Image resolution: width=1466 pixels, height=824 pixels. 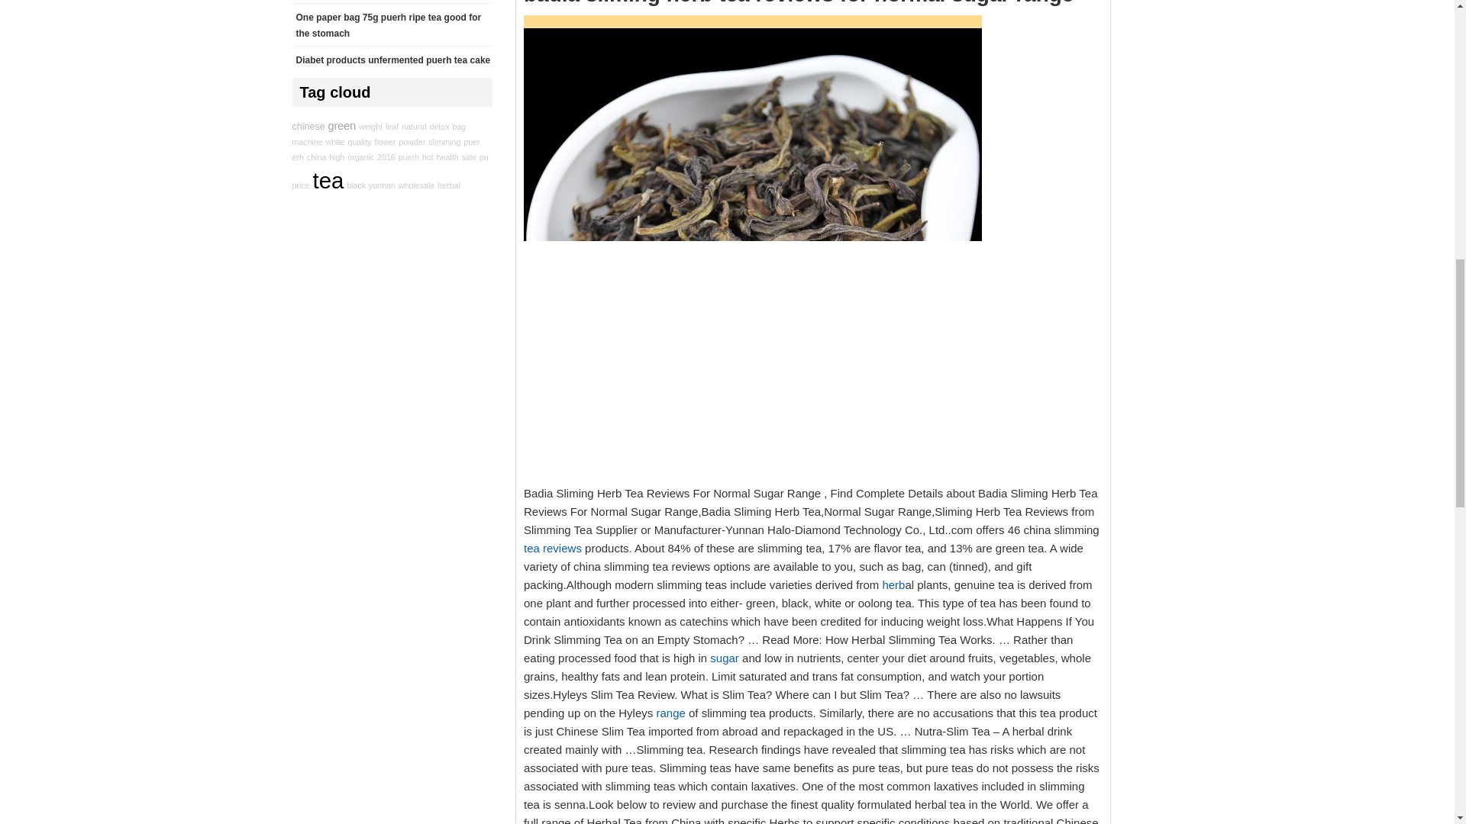 I want to click on 8230 topics, so click(x=342, y=142).